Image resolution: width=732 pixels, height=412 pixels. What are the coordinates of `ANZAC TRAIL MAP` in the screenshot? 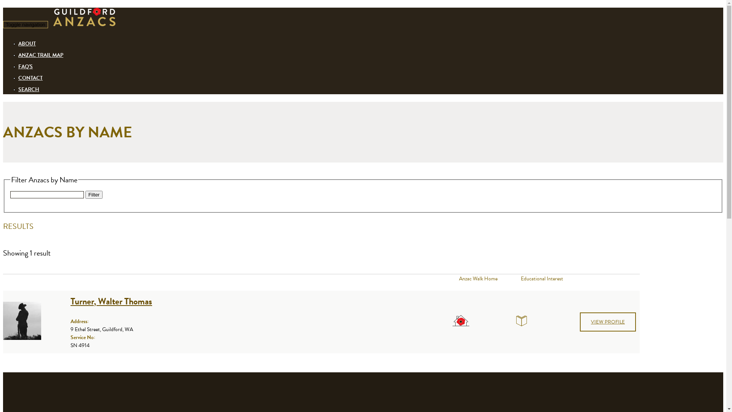 It's located at (41, 55).